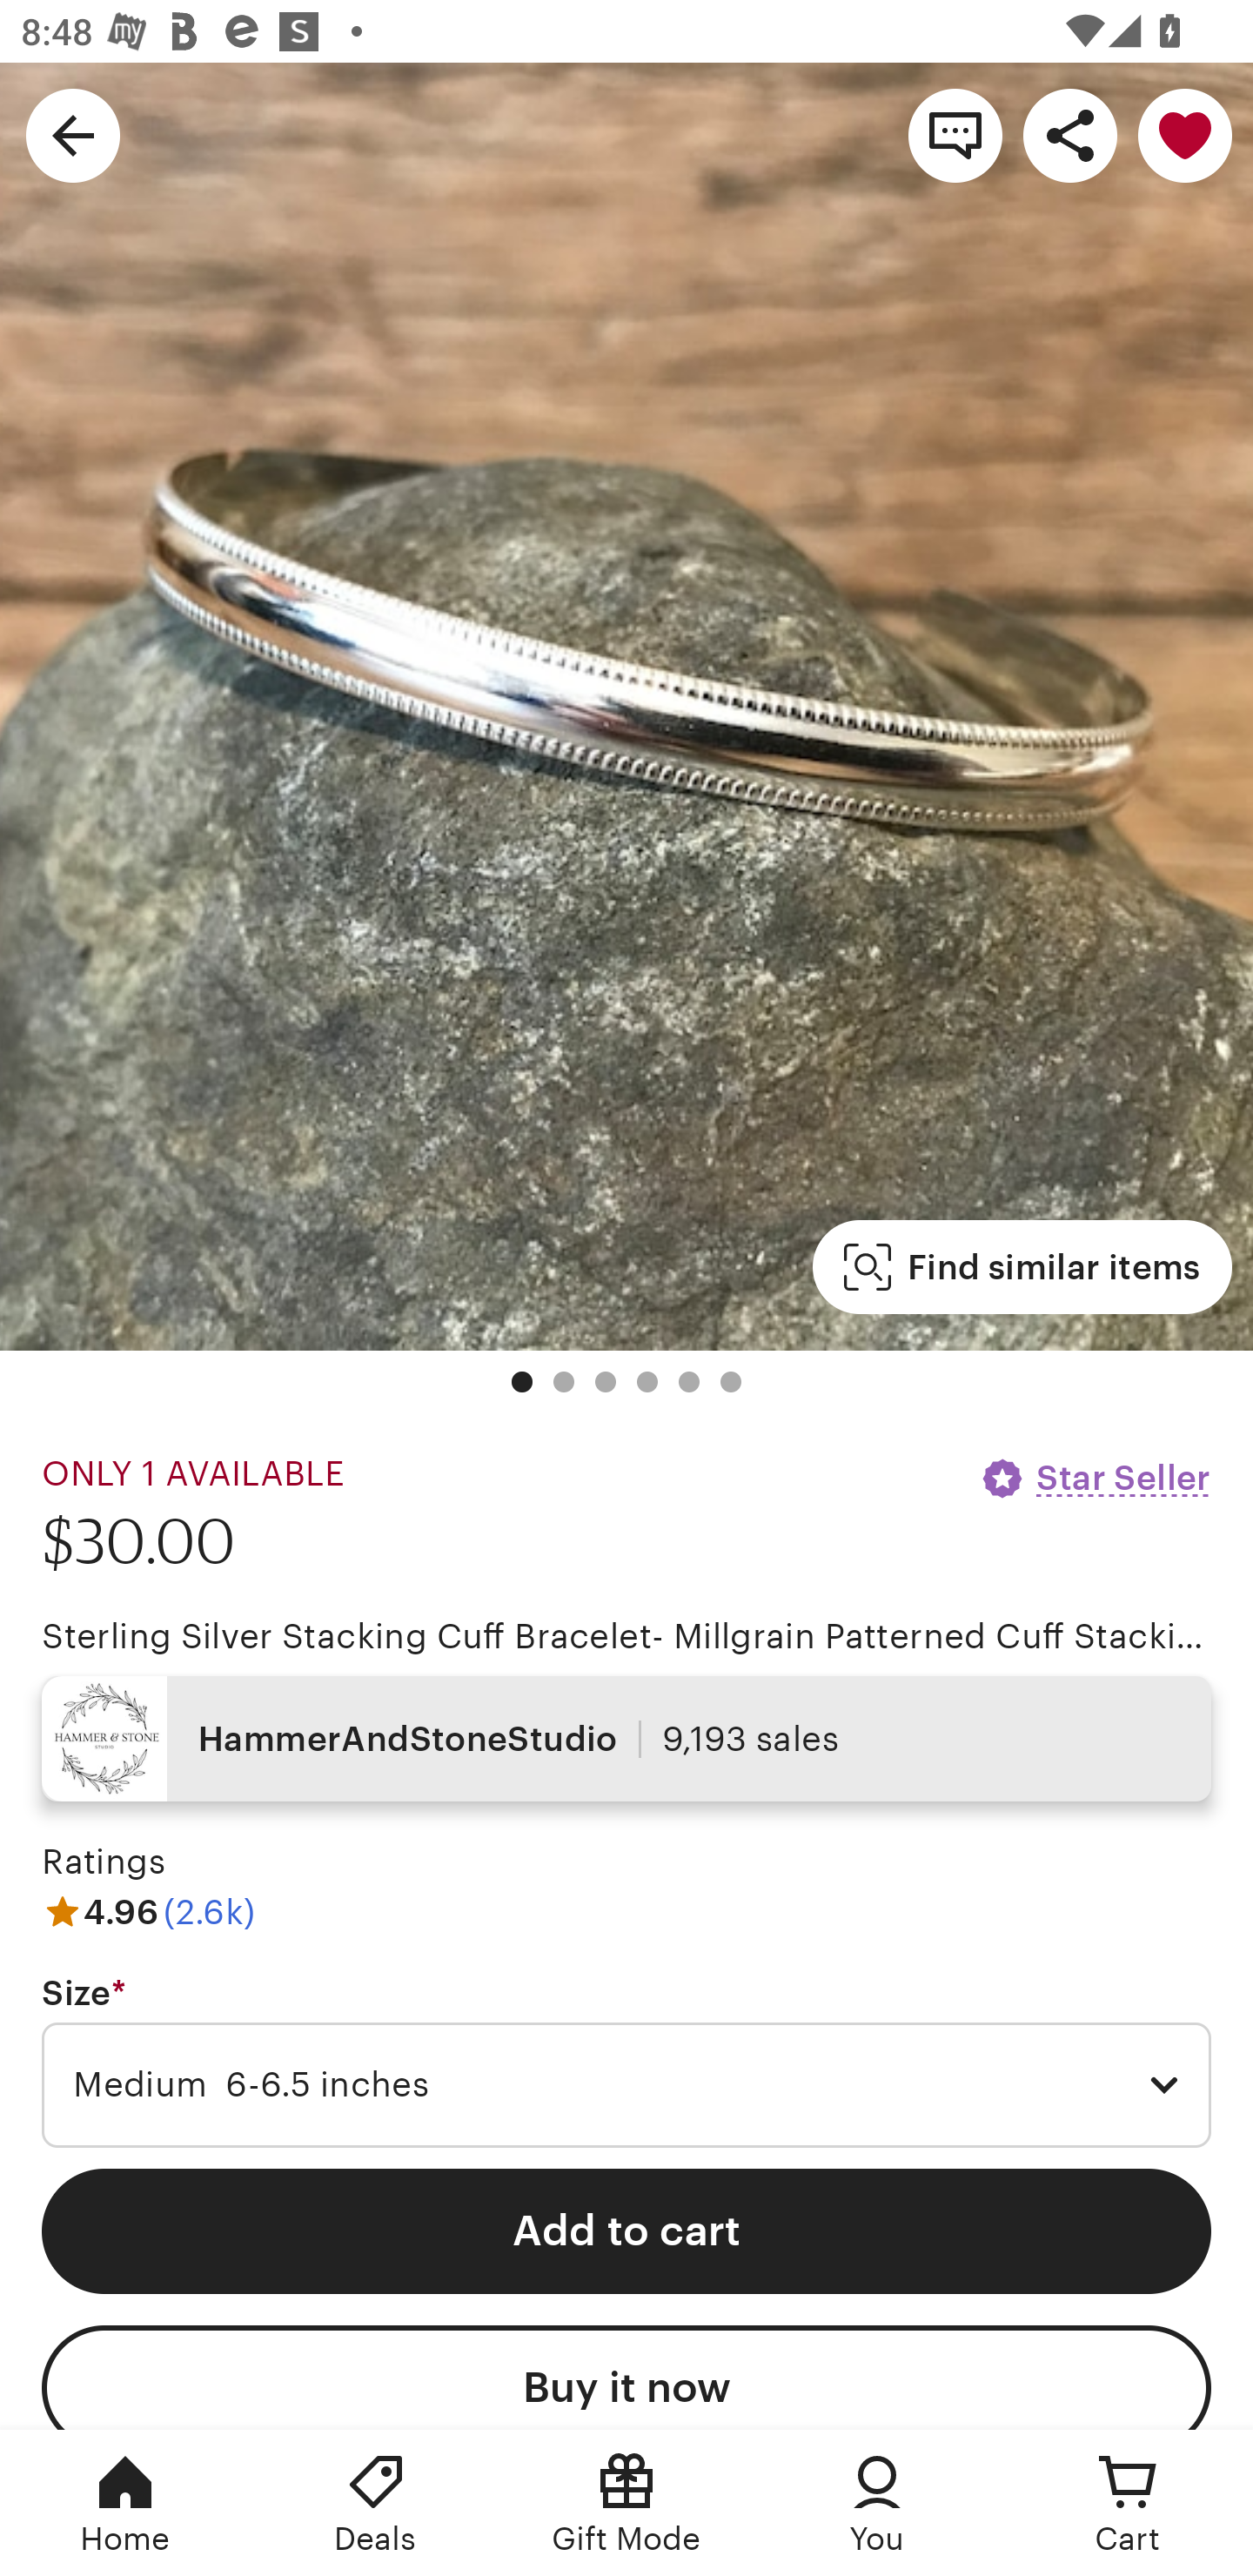 This screenshot has height=2576, width=1253. Describe the element at coordinates (1022, 1267) in the screenshot. I see `Find similar items` at that location.